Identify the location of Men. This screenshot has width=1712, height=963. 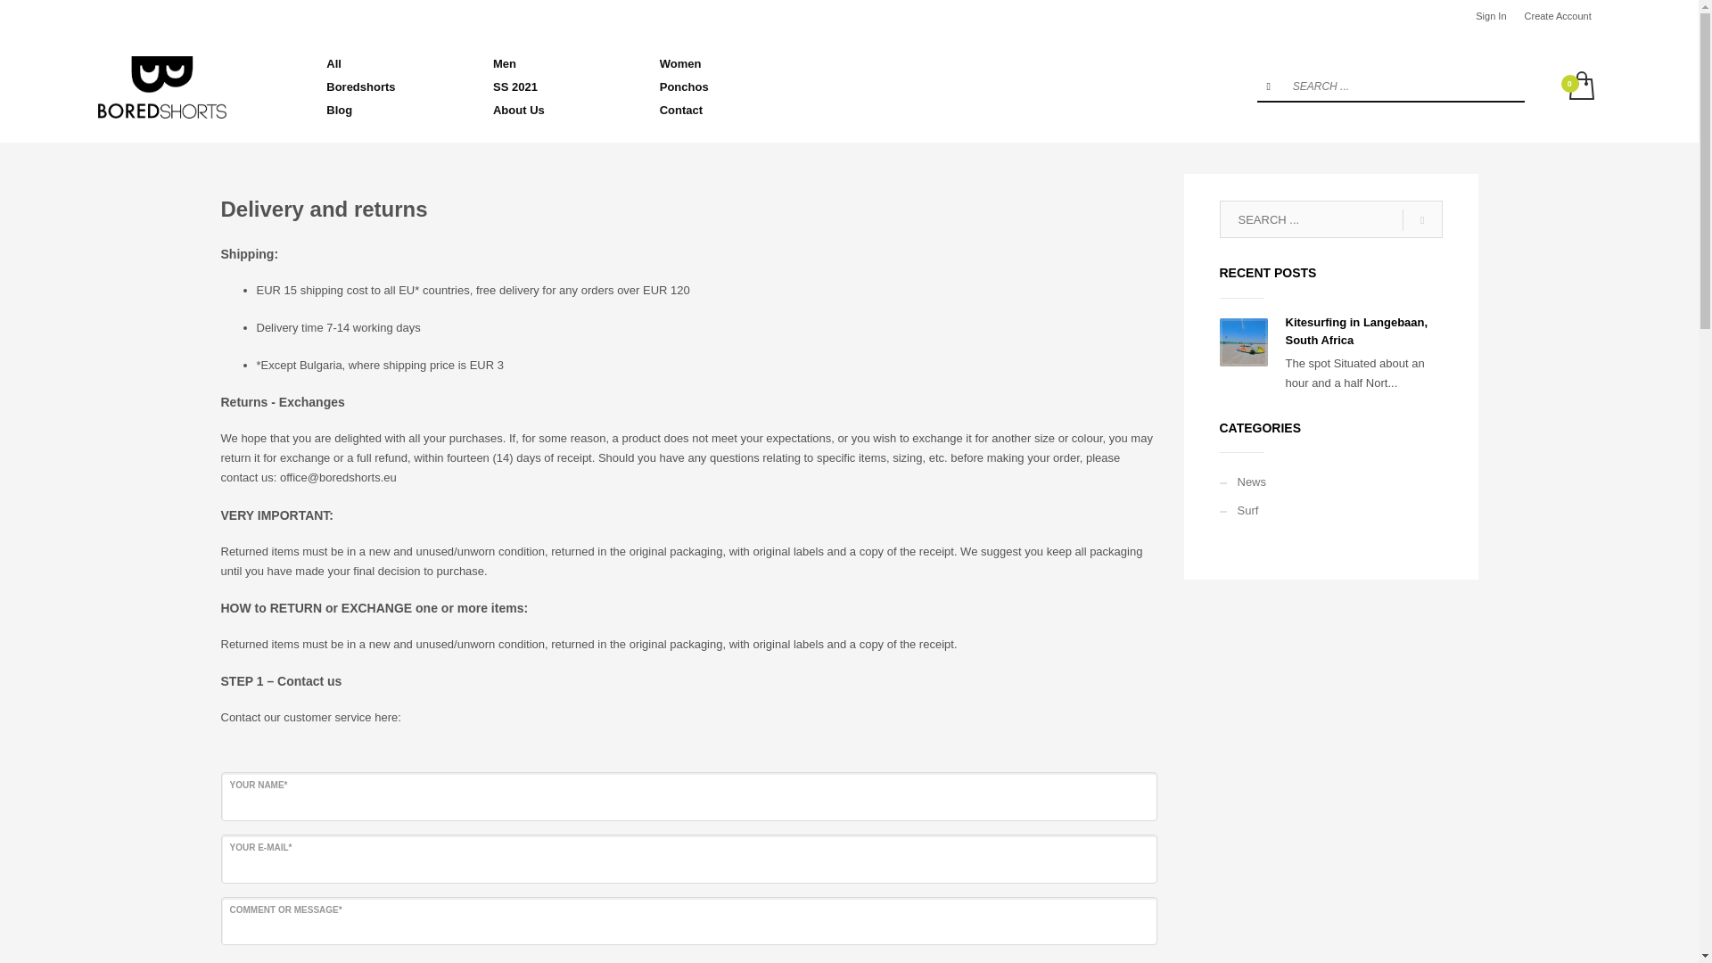
(565, 63).